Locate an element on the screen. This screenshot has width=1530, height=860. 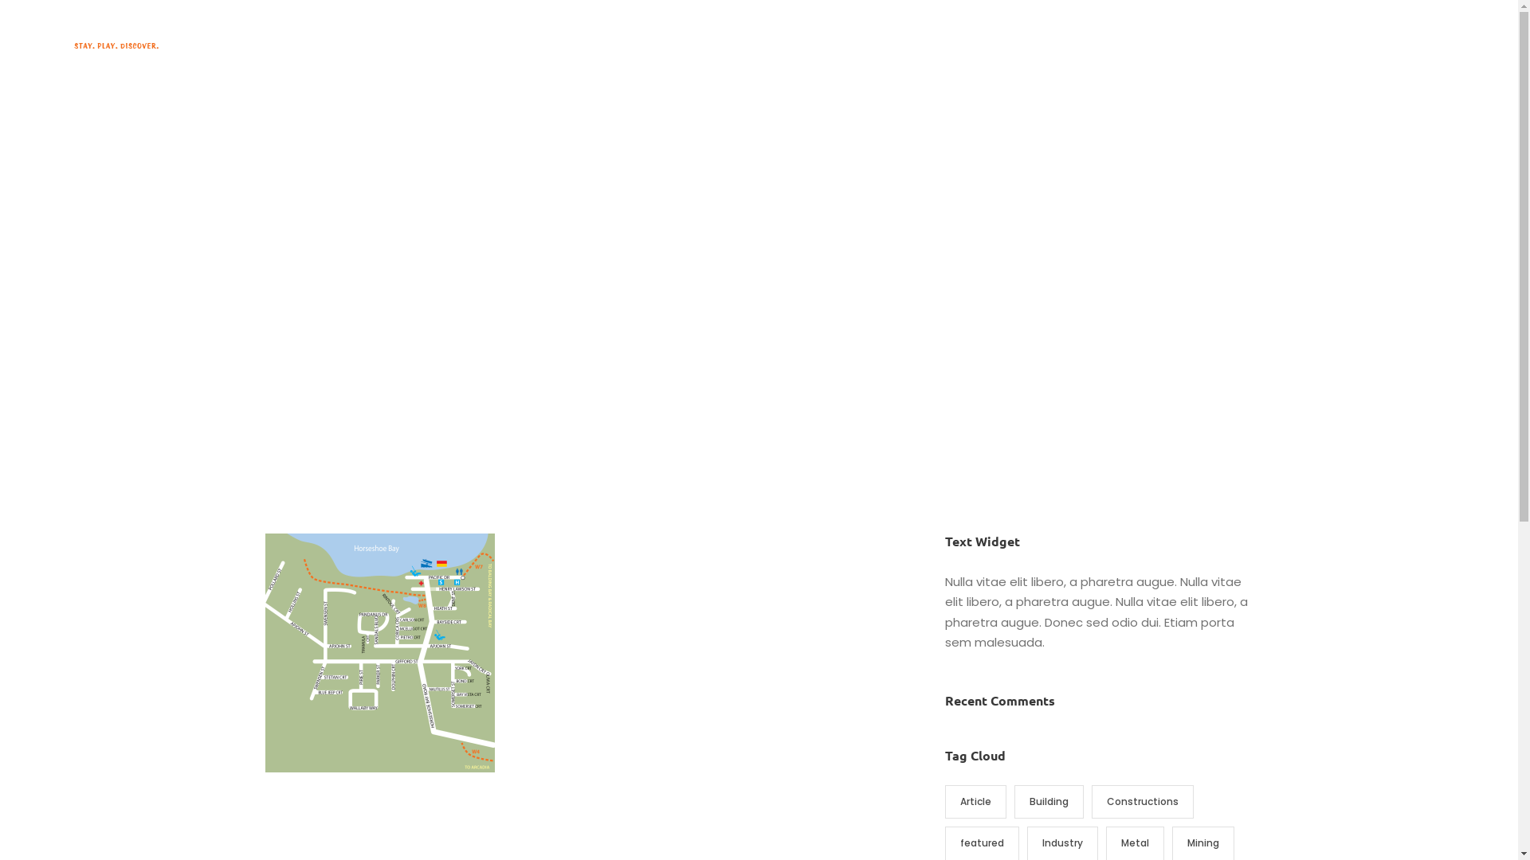
Building is located at coordinates (1049, 802).